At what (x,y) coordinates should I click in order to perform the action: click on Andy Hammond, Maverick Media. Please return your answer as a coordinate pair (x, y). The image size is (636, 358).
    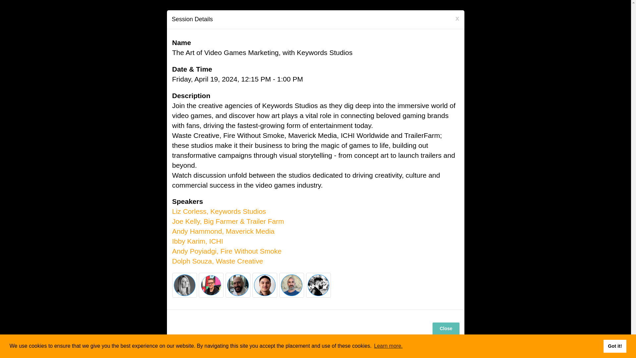
    Looking at the image, I should click on (223, 231).